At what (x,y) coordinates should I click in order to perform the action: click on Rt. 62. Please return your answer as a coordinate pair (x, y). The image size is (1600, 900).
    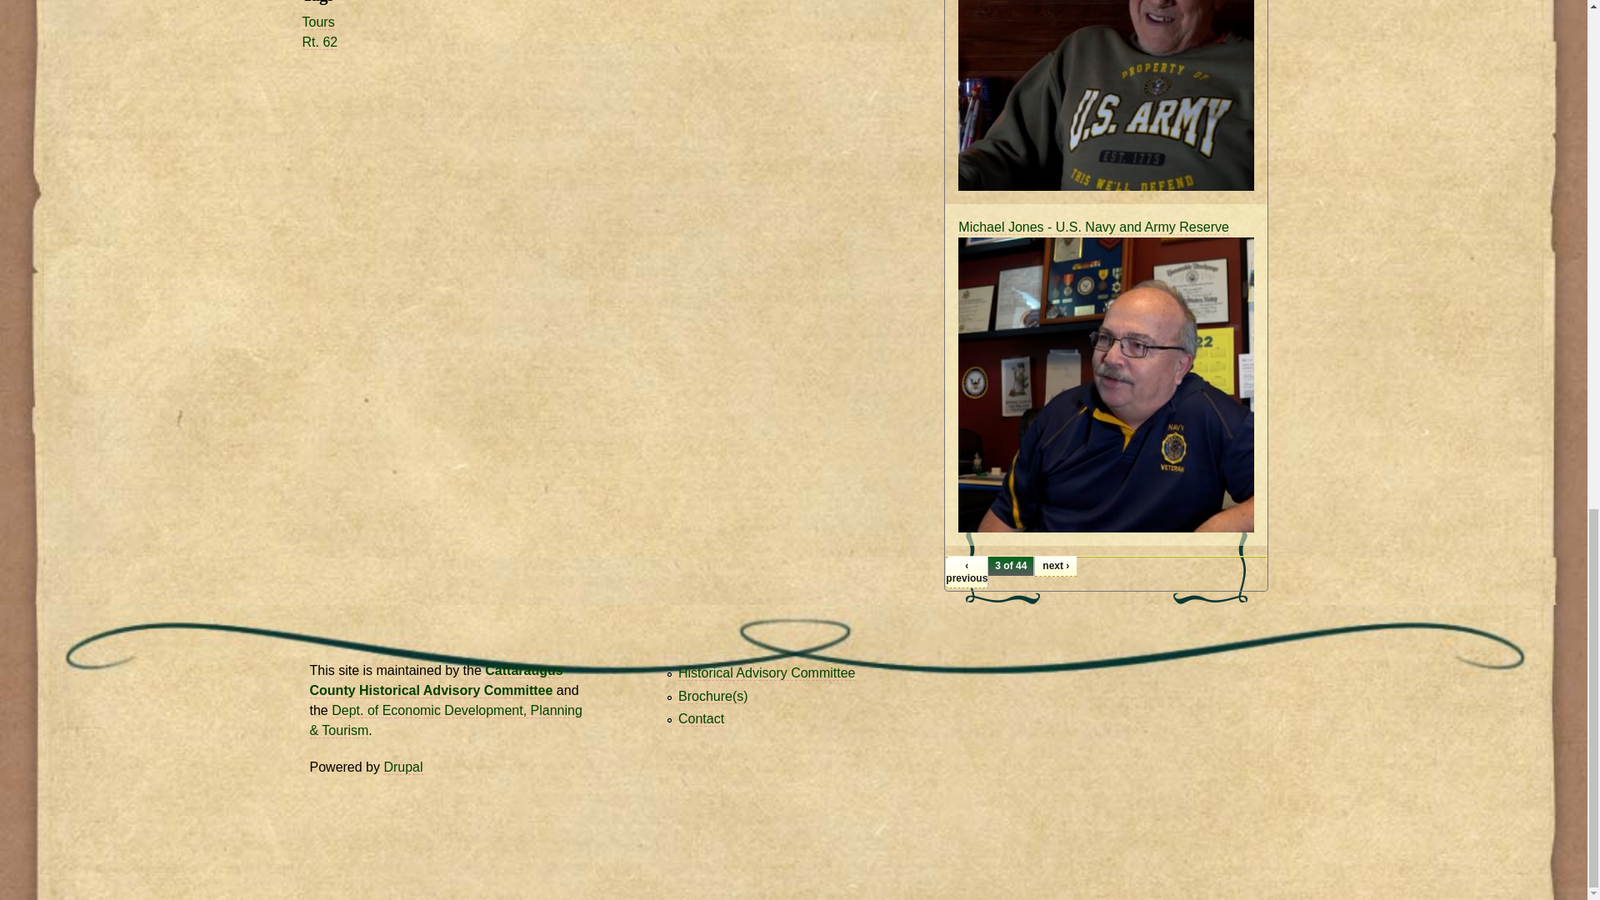
    Looking at the image, I should click on (320, 42).